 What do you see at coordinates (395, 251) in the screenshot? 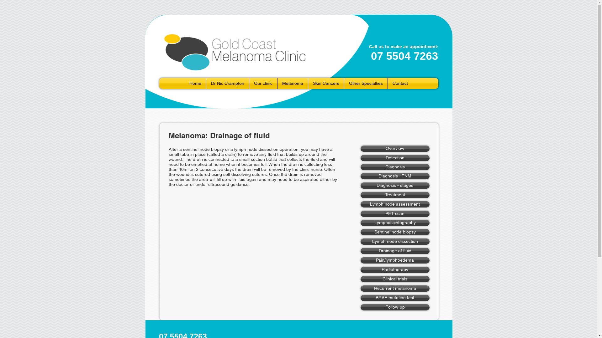
I see `Drainage of fluid` at bounding box center [395, 251].